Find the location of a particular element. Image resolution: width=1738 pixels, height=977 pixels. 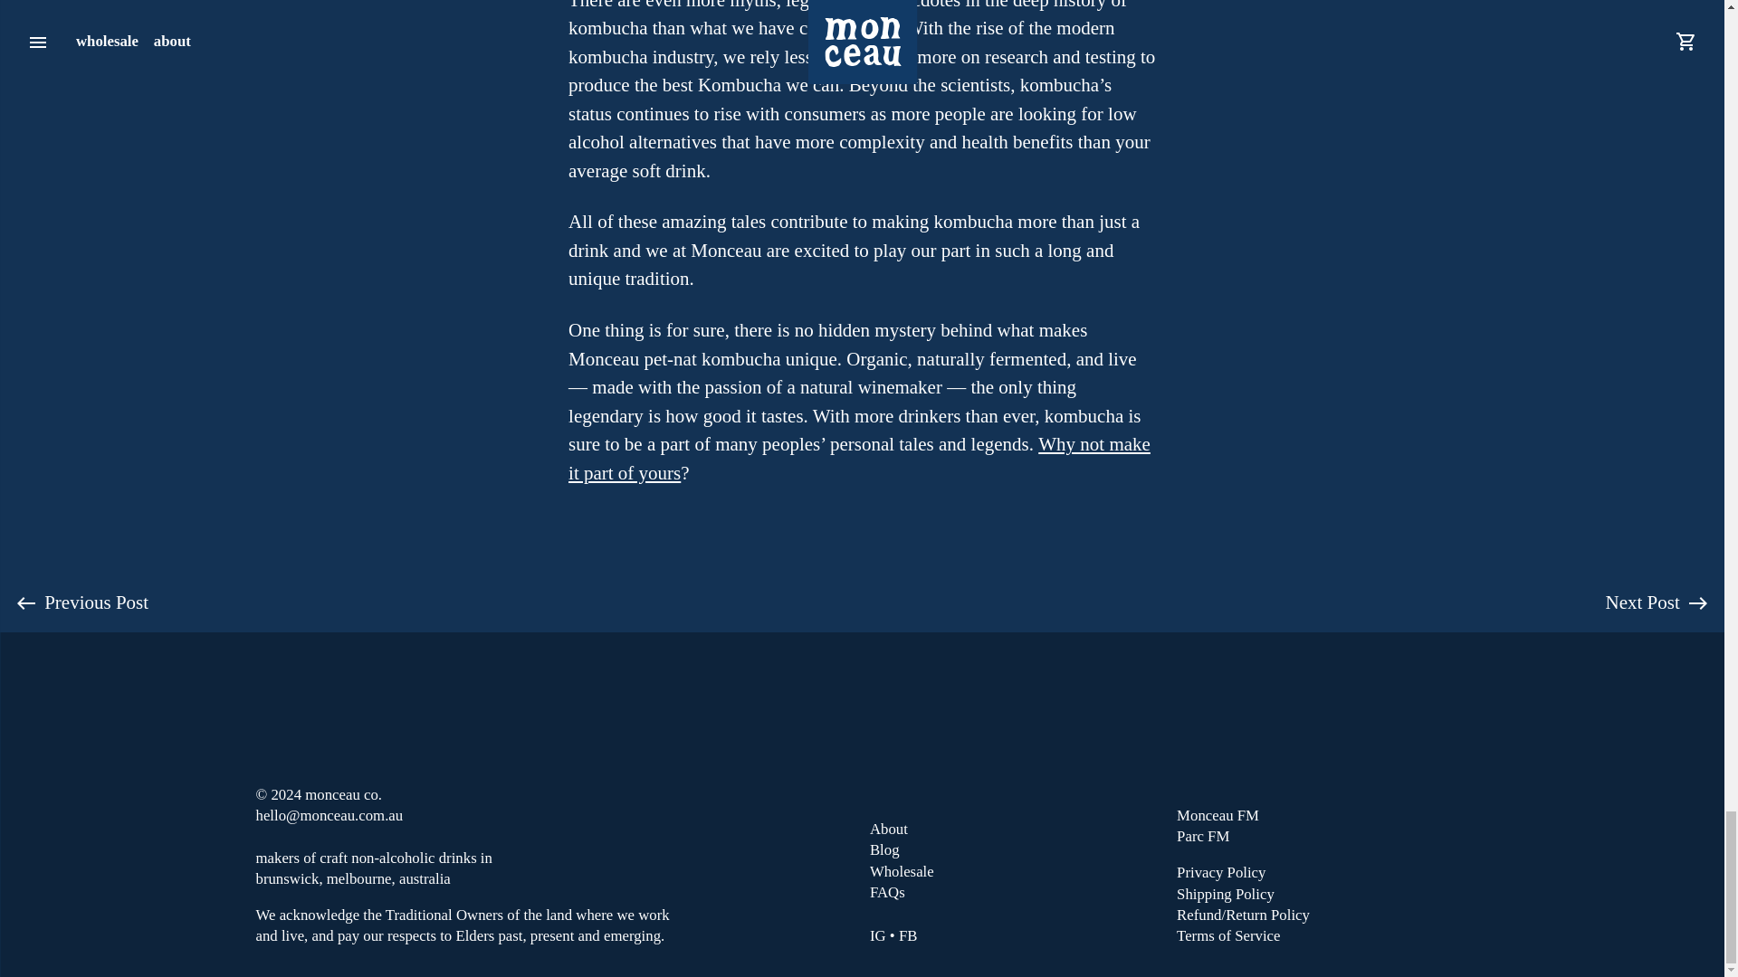

Privacy Policy is located at coordinates (1322, 872).